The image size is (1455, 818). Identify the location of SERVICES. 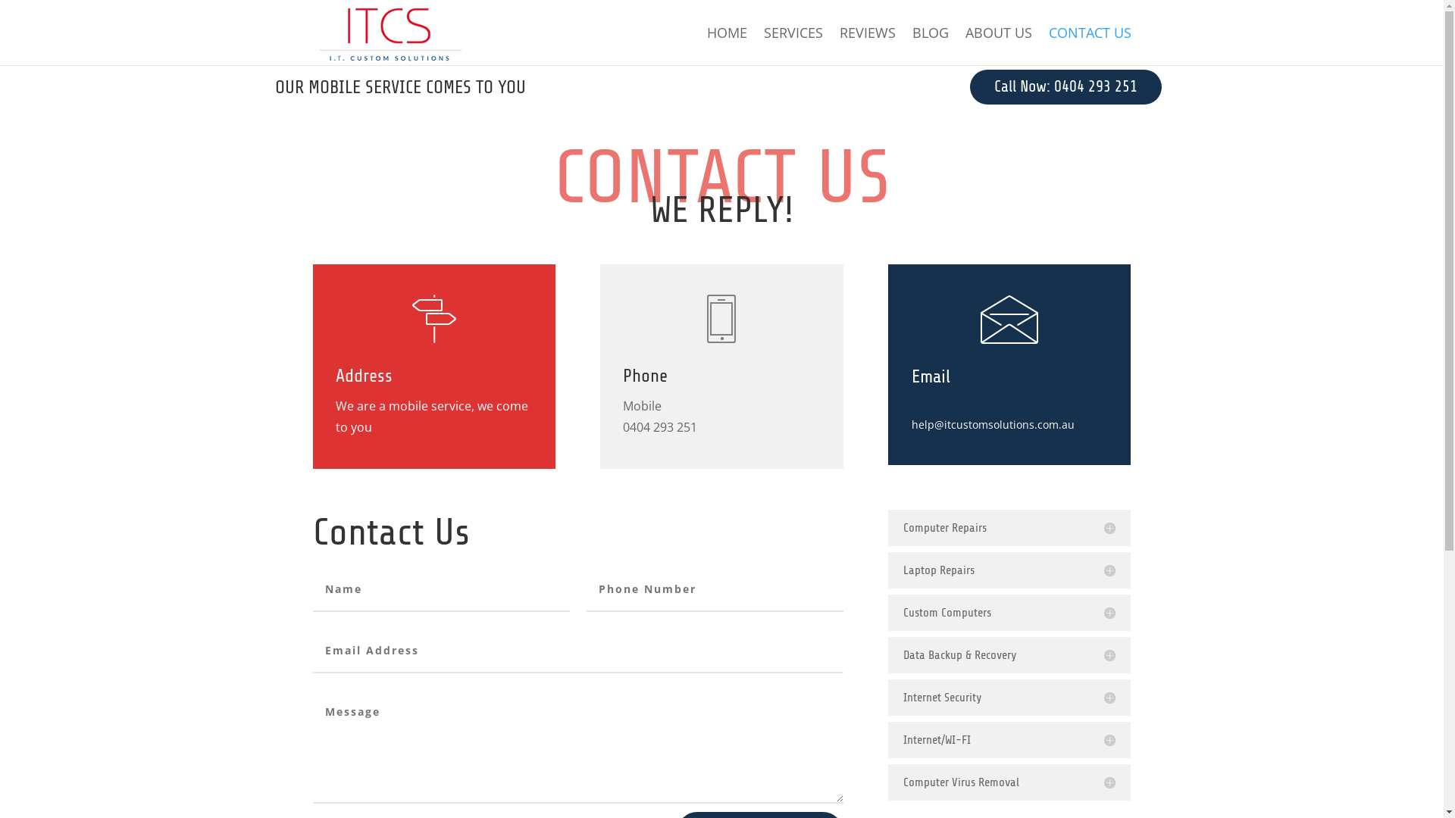
(793, 46).